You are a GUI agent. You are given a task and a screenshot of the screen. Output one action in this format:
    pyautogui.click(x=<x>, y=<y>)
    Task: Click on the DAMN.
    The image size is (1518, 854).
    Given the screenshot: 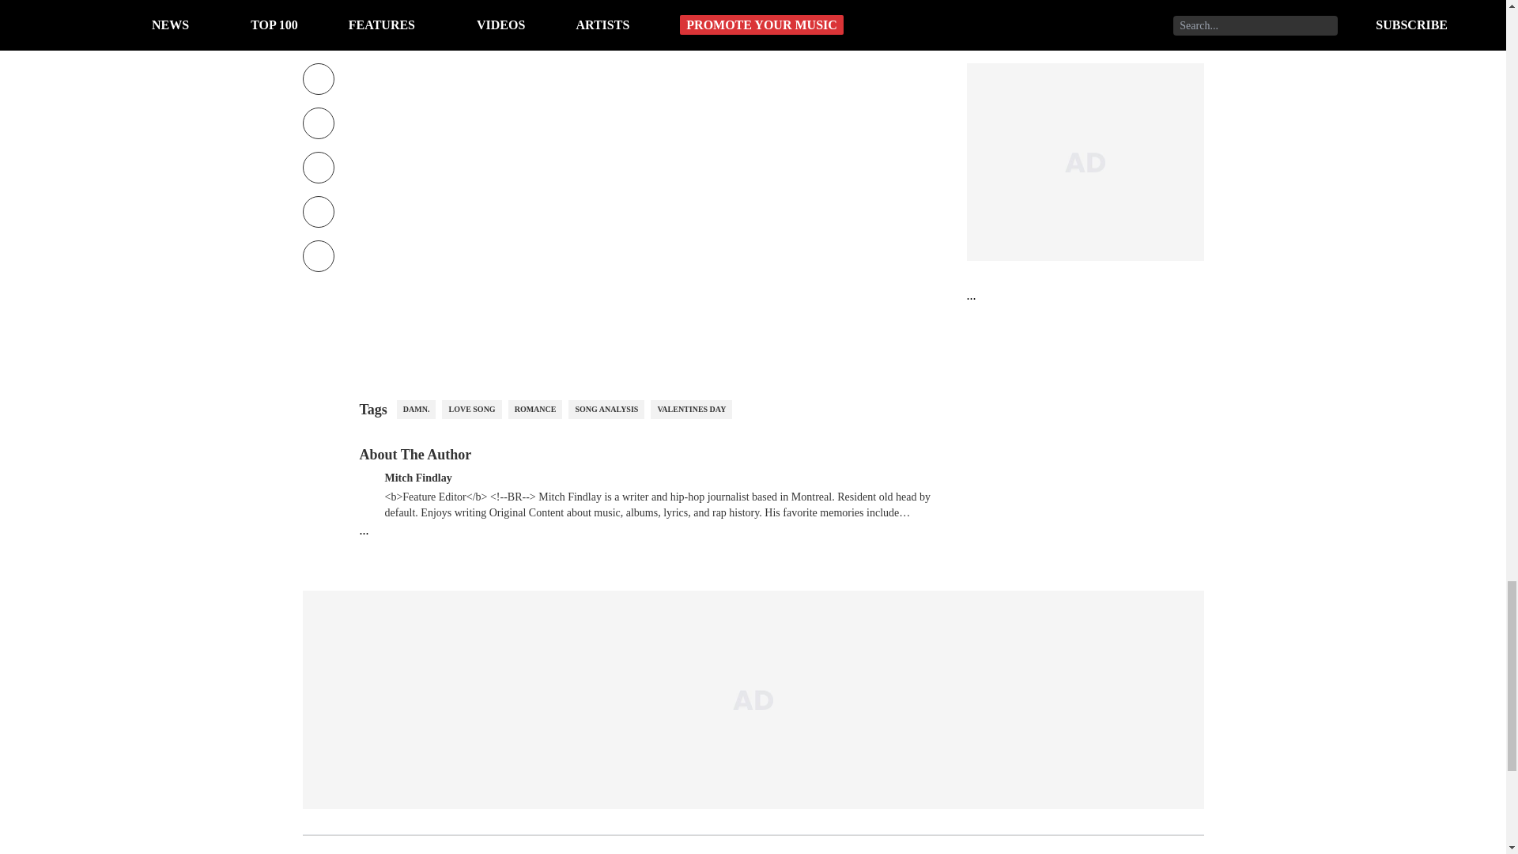 What is the action you would take?
    pyautogui.click(x=416, y=410)
    